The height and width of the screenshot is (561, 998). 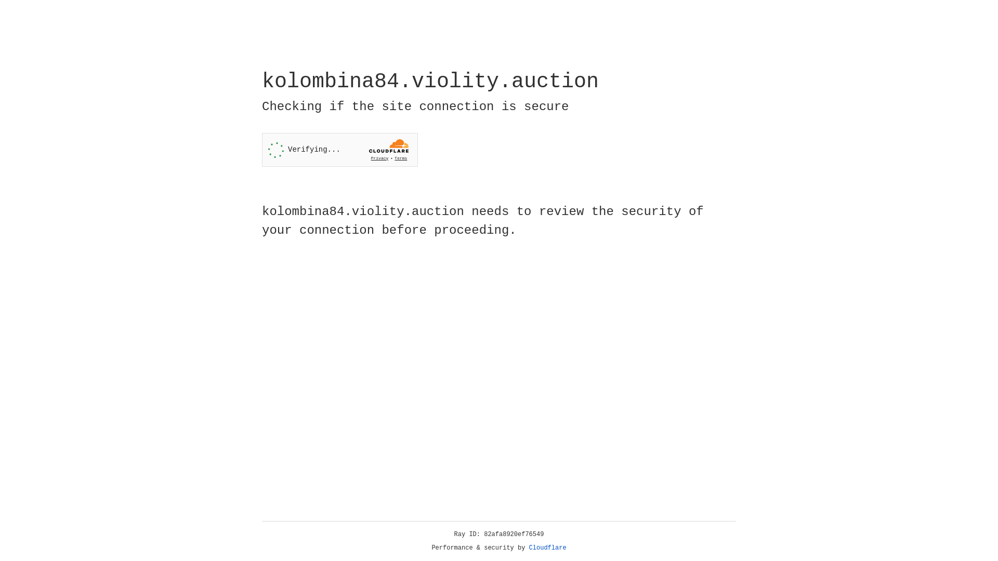 What do you see at coordinates (340, 150) in the screenshot?
I see `Widget containing a Cloudflare security challenge` at bounding box center [340, 150].